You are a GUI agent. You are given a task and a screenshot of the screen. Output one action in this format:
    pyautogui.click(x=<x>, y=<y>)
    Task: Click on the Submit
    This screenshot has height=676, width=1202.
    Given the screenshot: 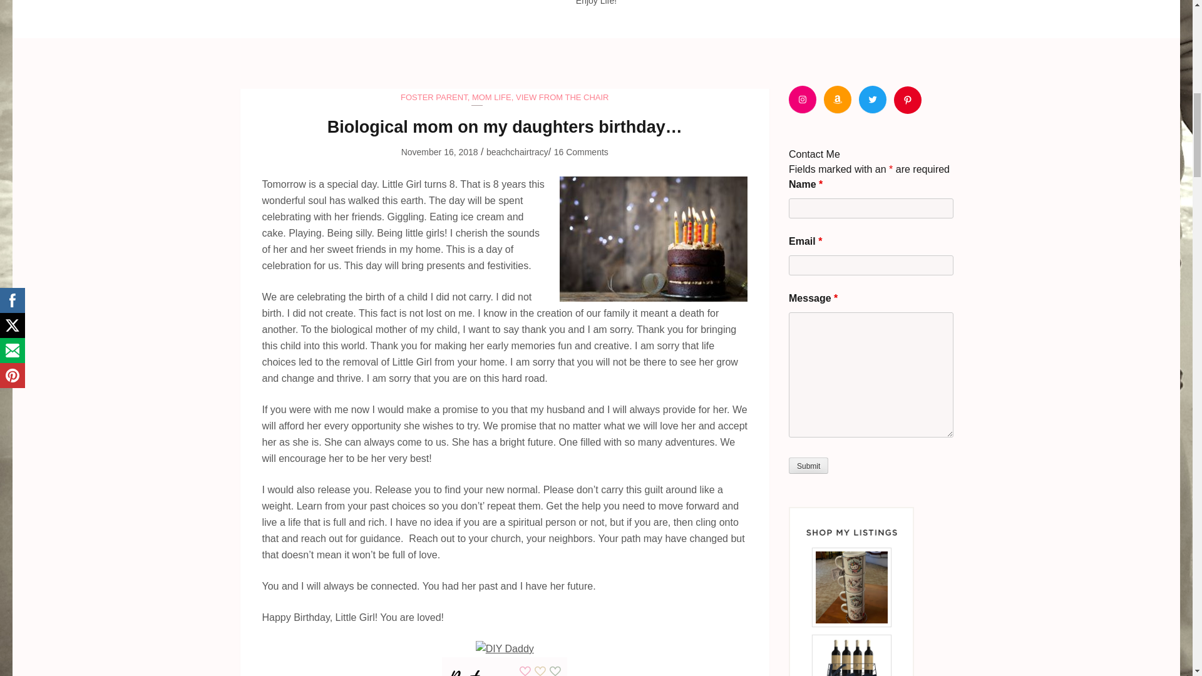 What is the action you would take?
    pyautogui.click(x=808, y=466)
    